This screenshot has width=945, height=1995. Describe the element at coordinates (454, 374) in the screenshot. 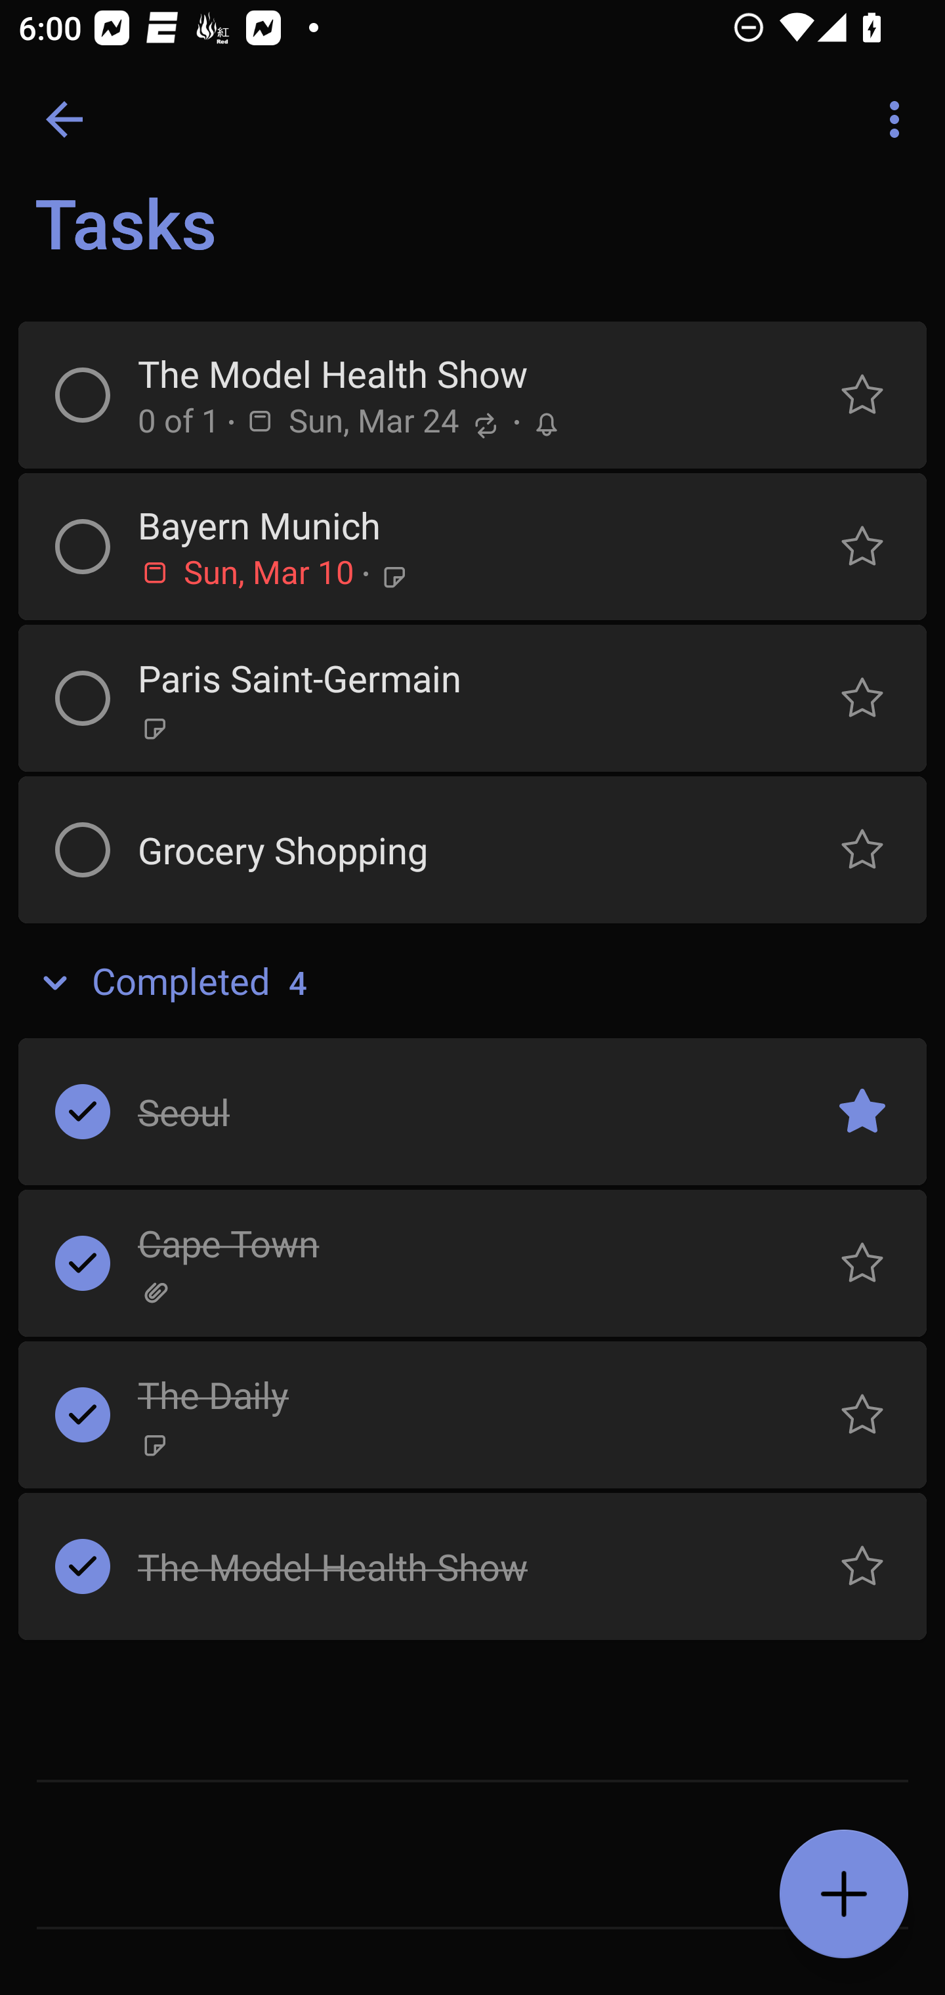

I see `The Model Health Show` at that location.